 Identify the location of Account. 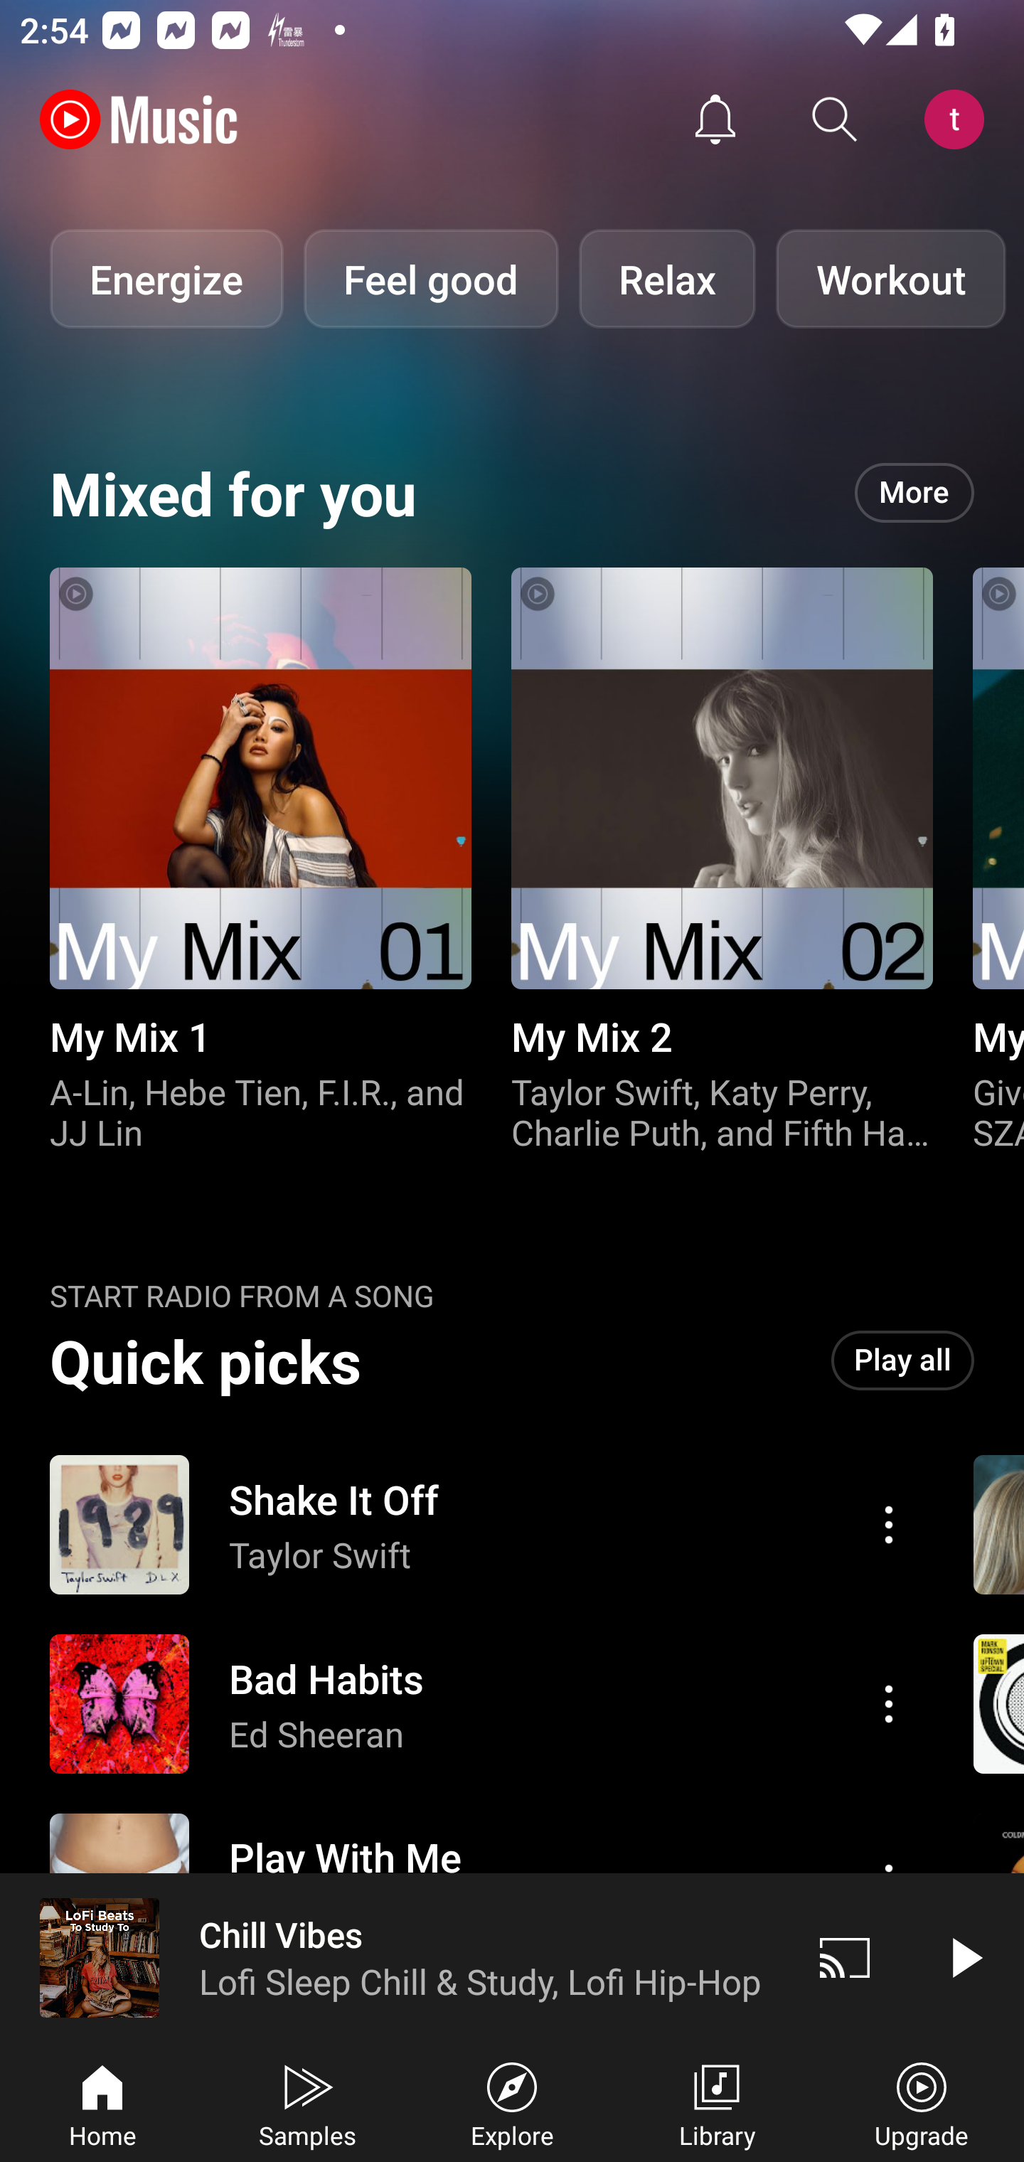
(959, 119).